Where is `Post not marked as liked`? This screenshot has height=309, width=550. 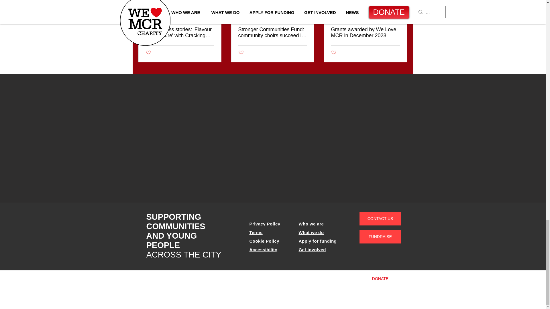
Post not marked as liked is located at coordinates (148, 53).